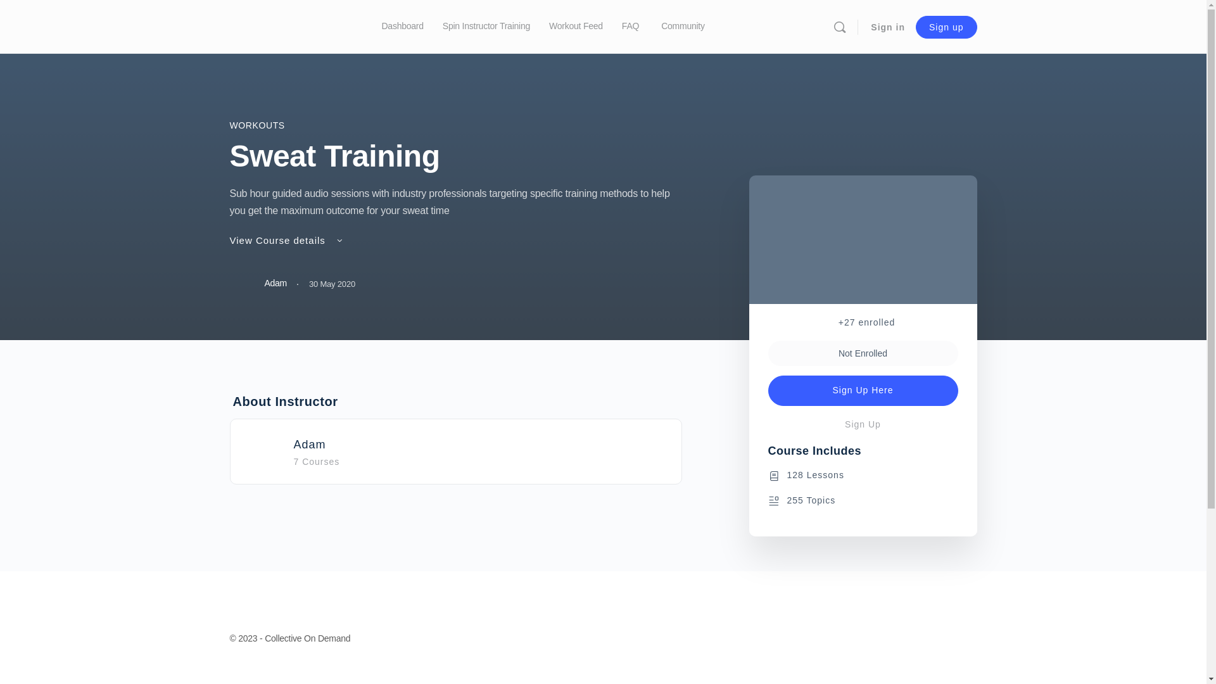 Image resolution: width=1216 pixels, height=684 pixels. What do you see at coordinates (257, 125) in the screenshot?
I see `WORKOUTS` at bounding box center [257, 125].